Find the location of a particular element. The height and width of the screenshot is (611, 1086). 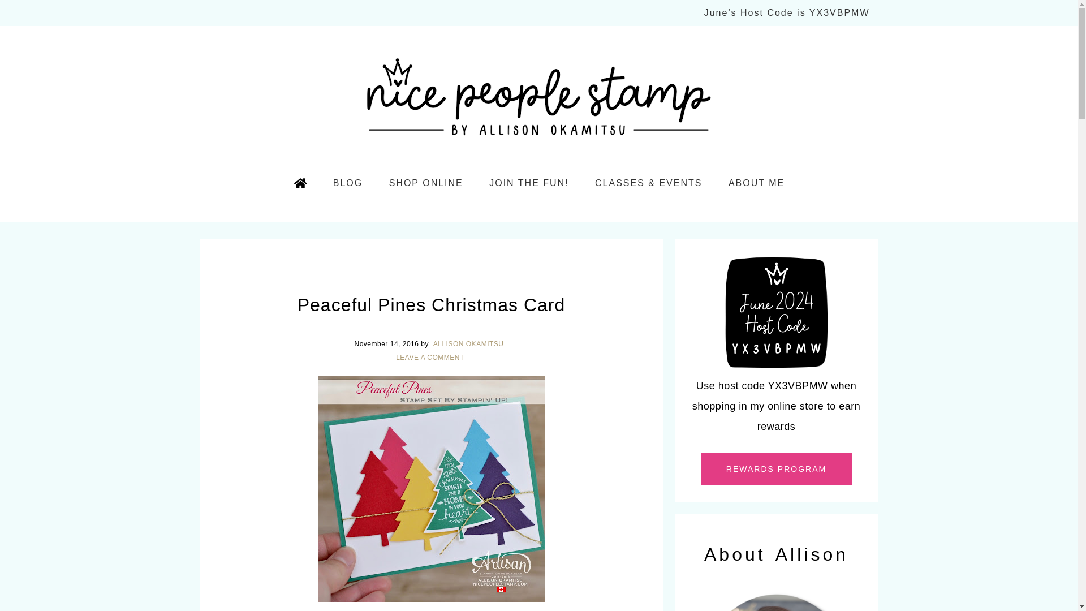

BLOG is located at coordinates (347, 183).